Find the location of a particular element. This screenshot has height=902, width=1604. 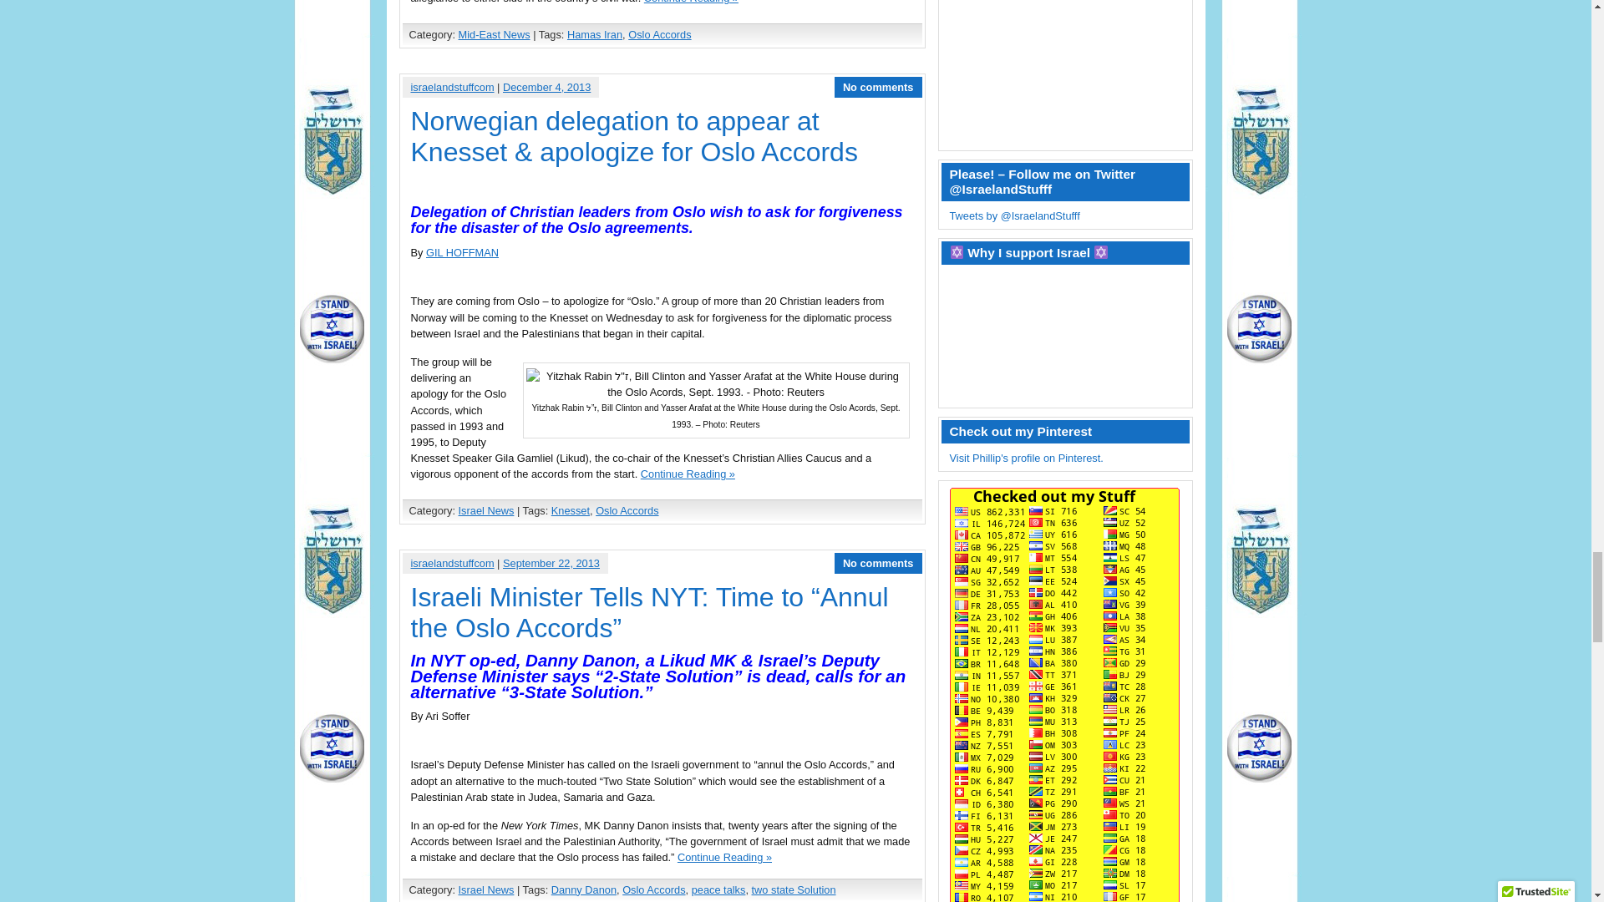

Posts by israelandstuffcom is located at coordinates (452, 563).